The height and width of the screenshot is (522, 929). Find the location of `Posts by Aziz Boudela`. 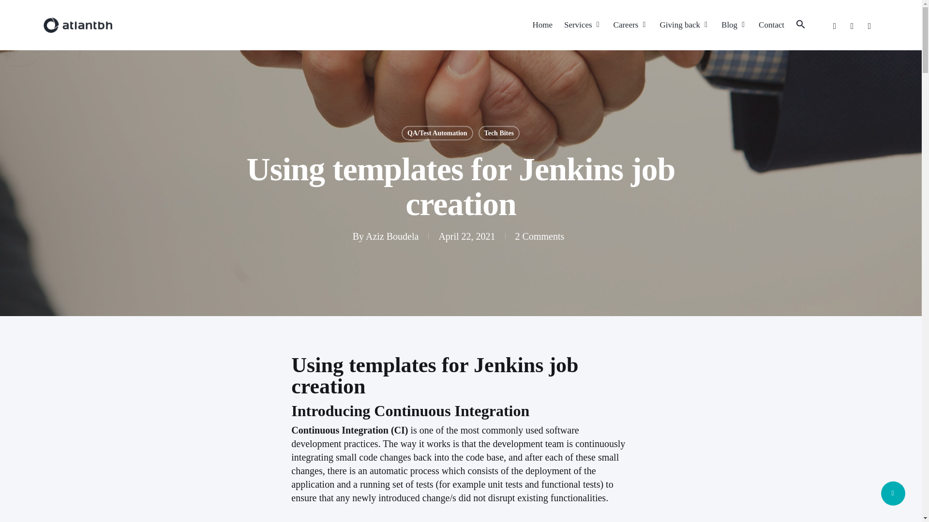

Posts by Aziz Boudela is located at coordinates (392, 236).